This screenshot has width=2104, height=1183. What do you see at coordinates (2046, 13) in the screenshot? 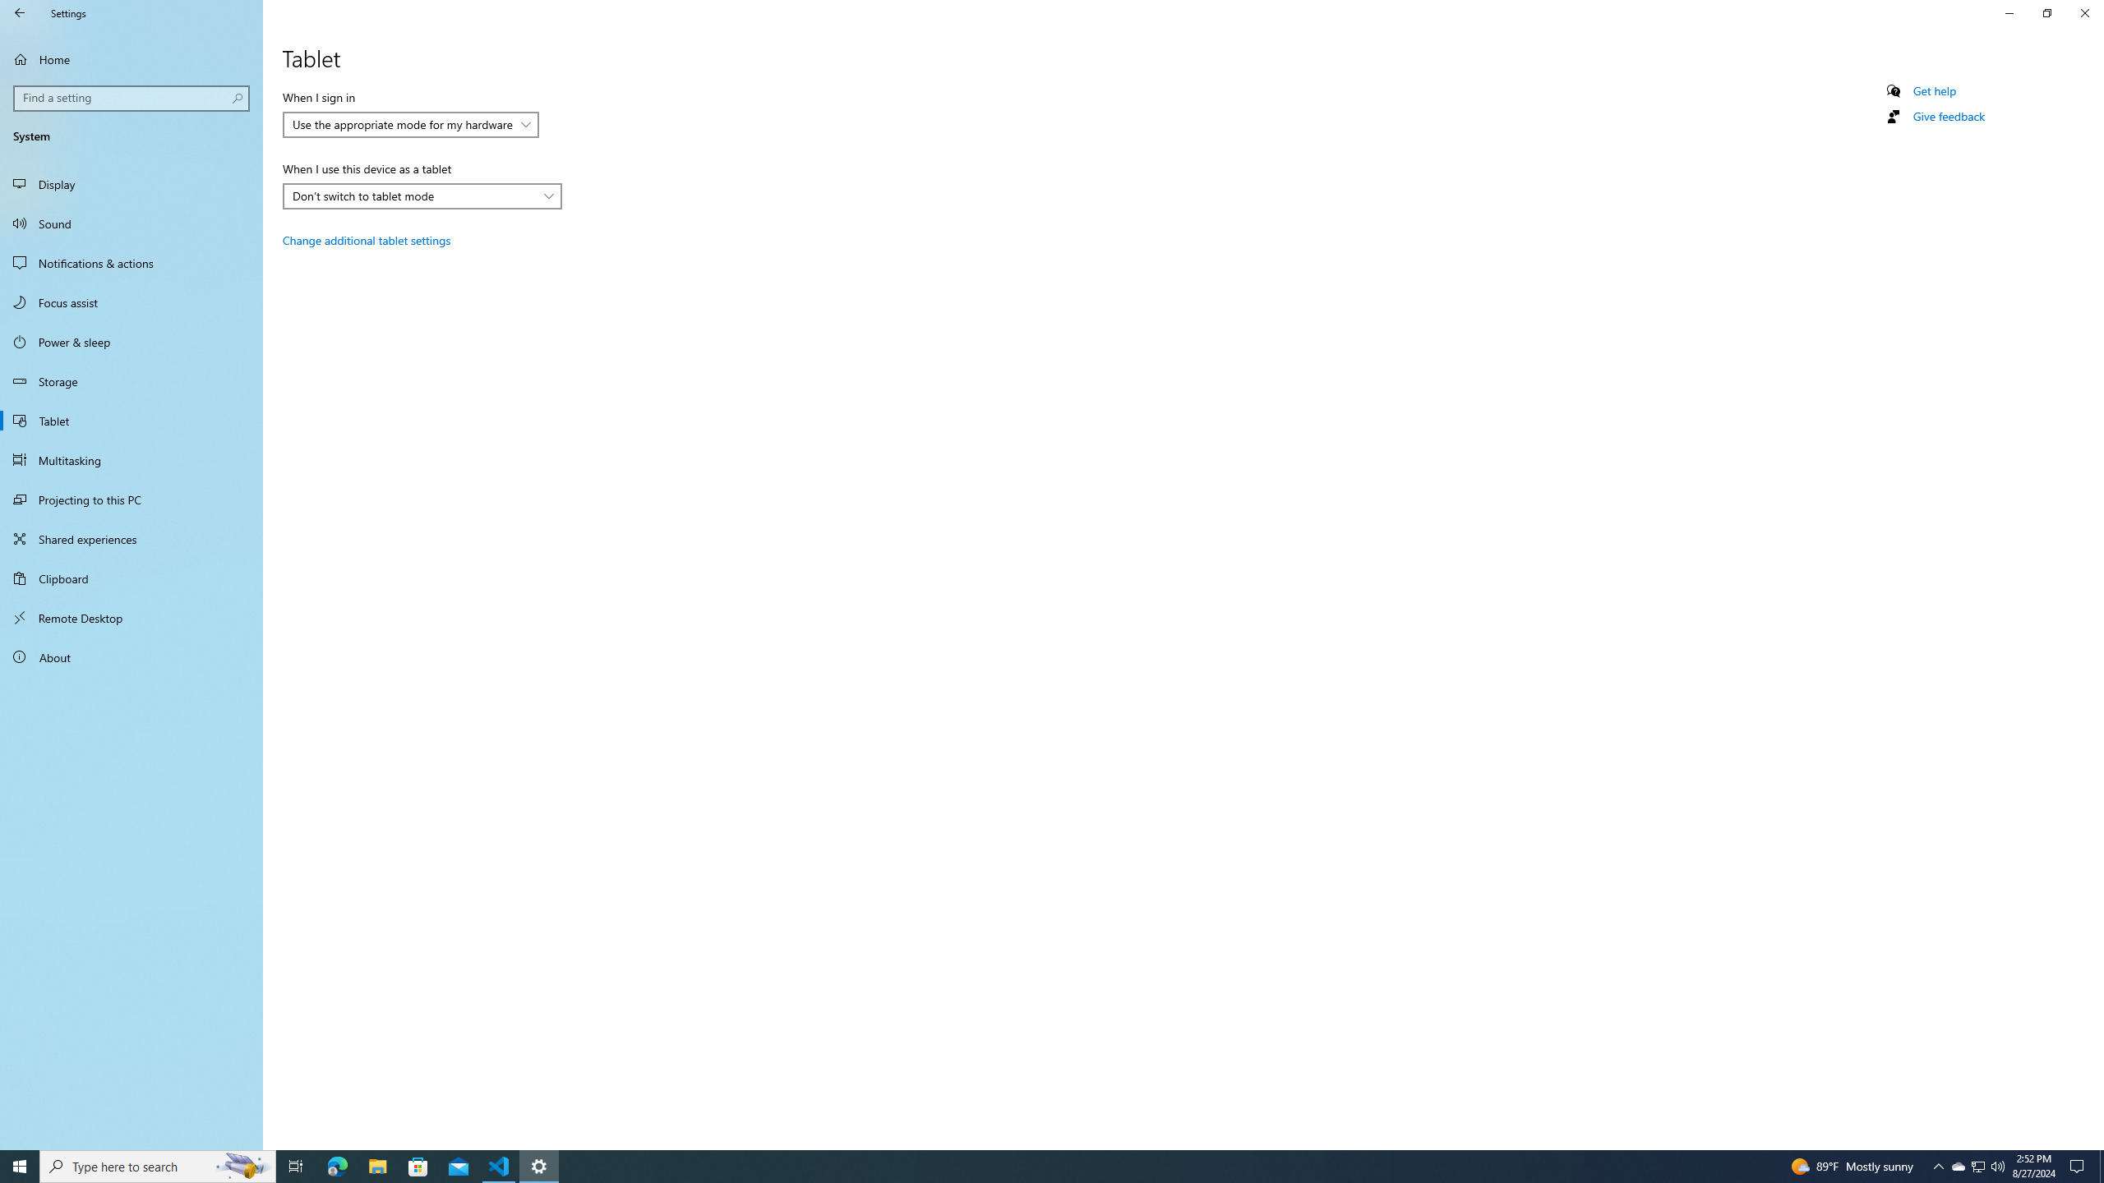
I see `Use the appropriate mode for my hardware` at bounding box center [2046, 13].